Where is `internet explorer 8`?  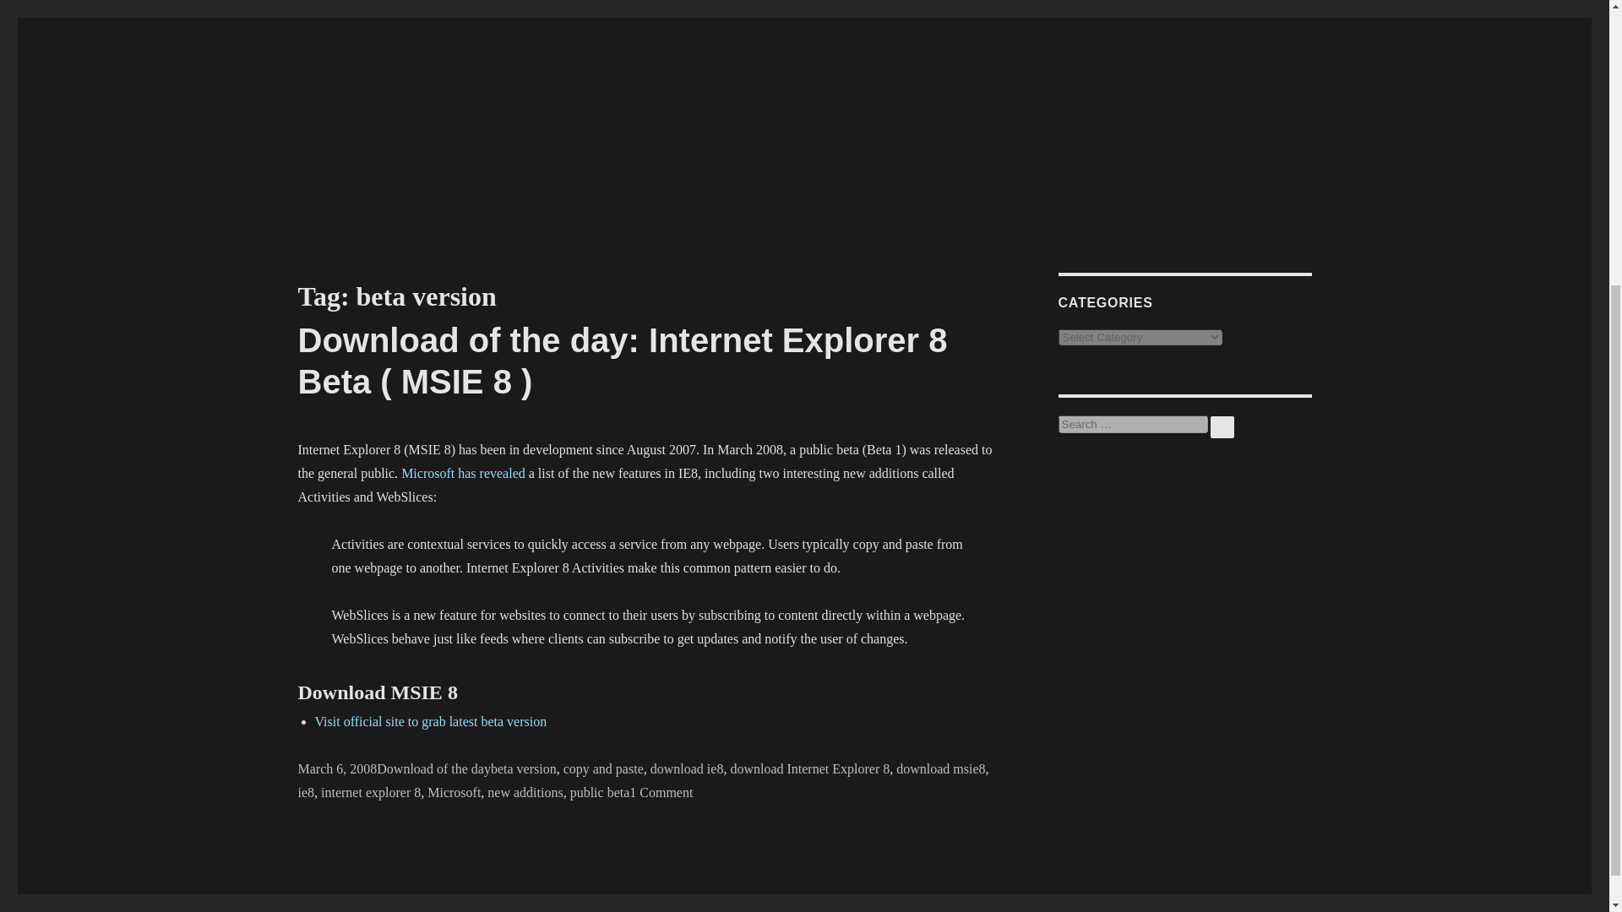 internet explorer 8 is located at coordinates (370, 792).